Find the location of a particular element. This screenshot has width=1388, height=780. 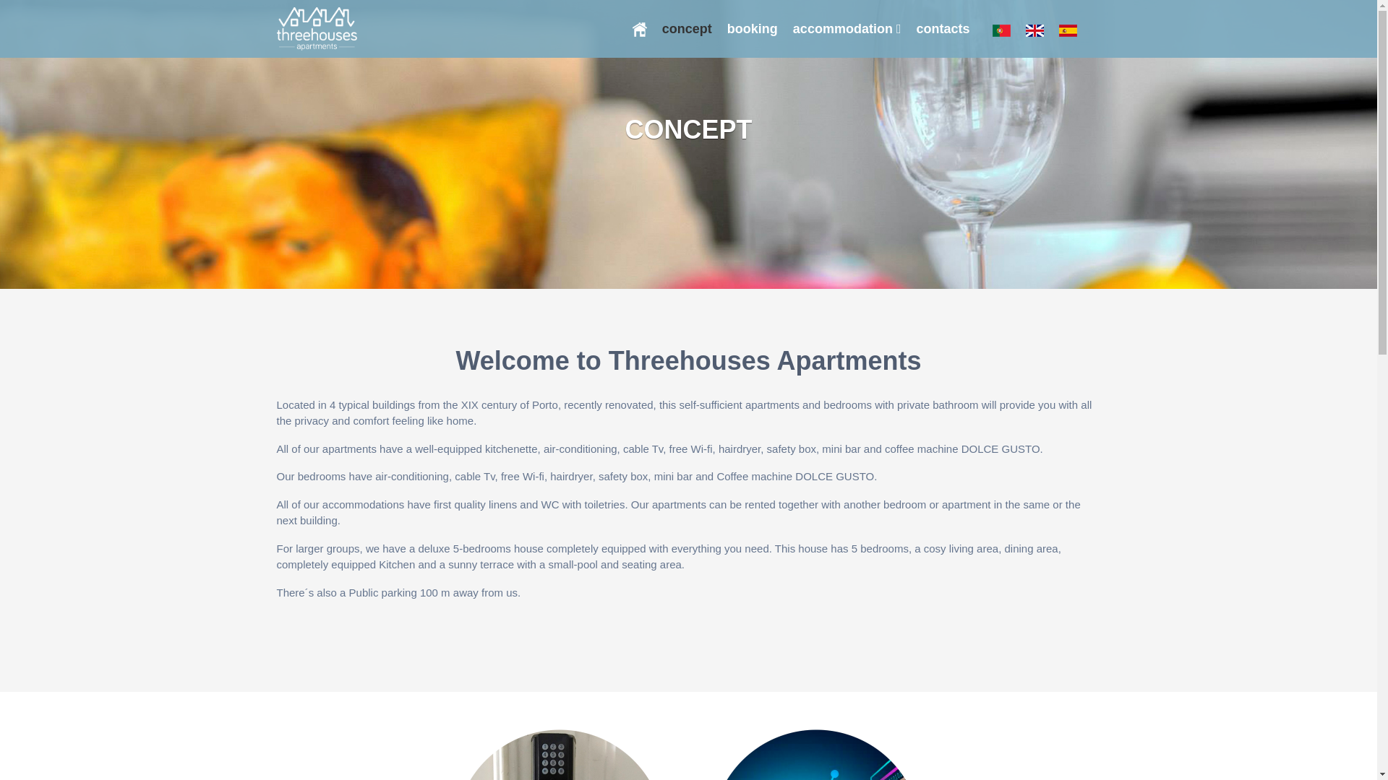

accommodation is located at coordinates (847, 29).